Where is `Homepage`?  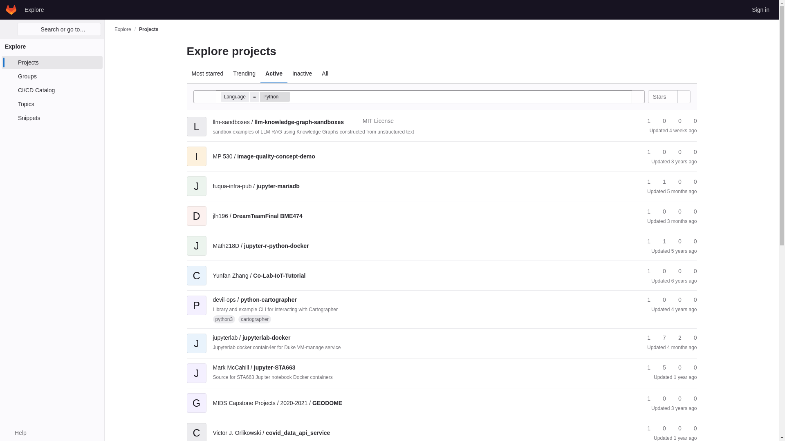
Homepage is located at coordinates (11, 9).